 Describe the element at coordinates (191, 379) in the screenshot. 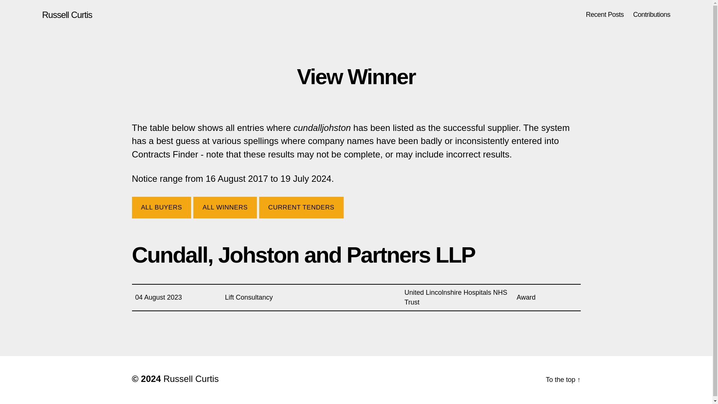

I see `Russell Curtis` at that location.